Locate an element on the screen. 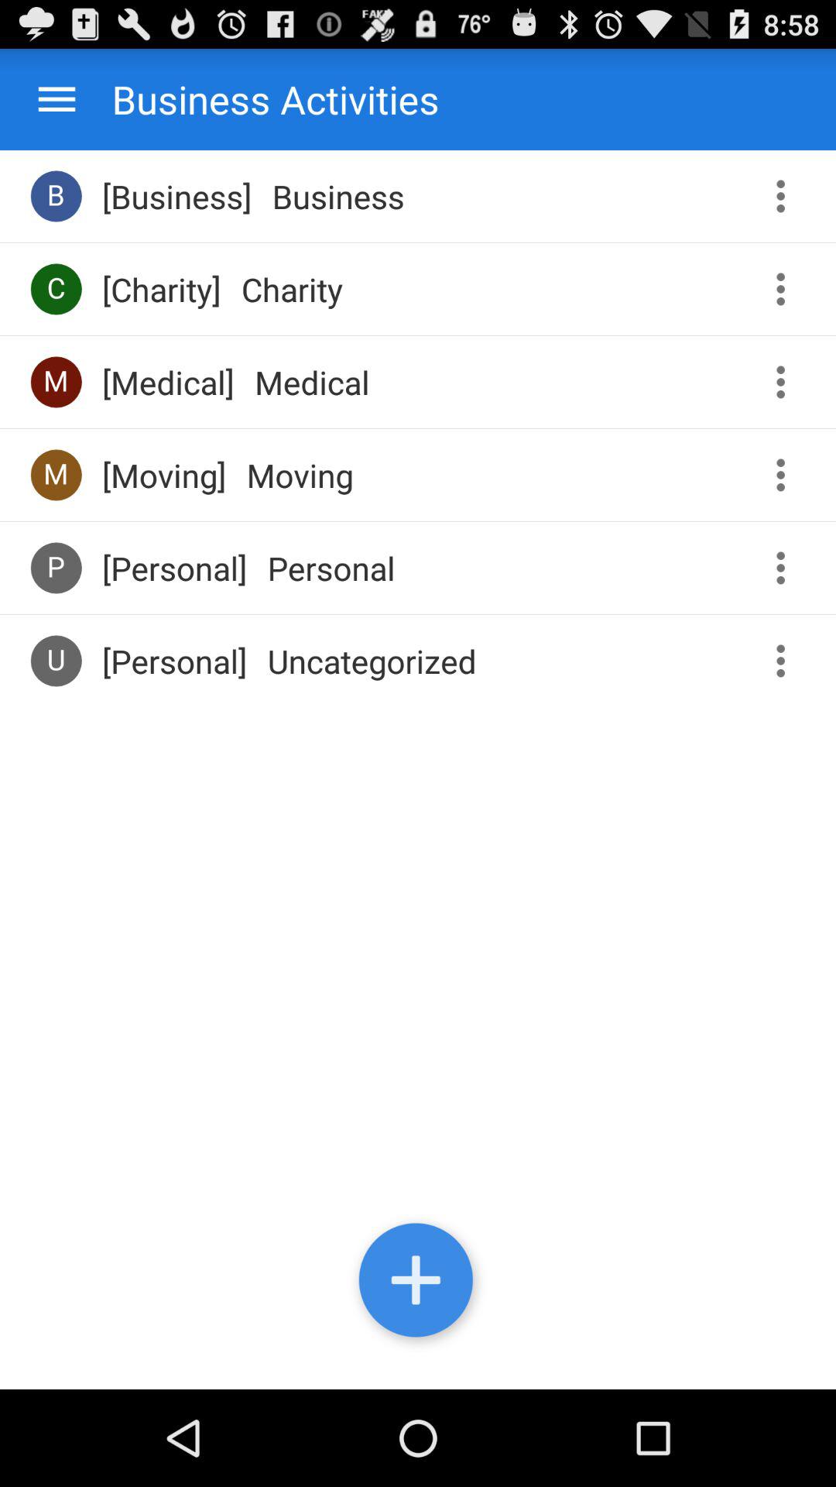 This screenshot has height=1487, width=836. menu is located at coordinates (57, 99).